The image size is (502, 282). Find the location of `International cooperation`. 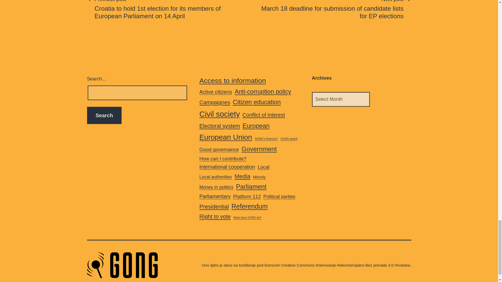

International cooperation is located at coordinates (227, 167).